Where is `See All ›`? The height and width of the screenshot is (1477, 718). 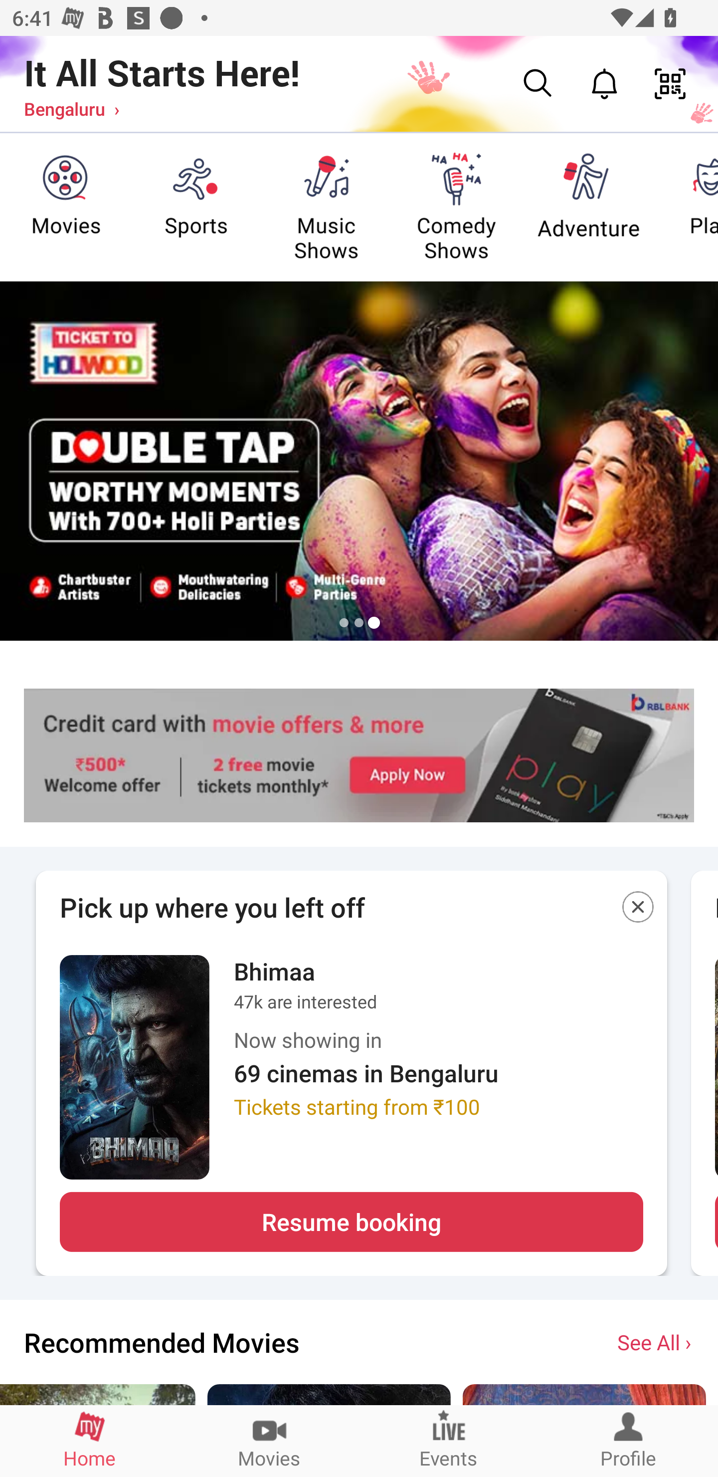 See All › is located at coordinates (656, 1342).